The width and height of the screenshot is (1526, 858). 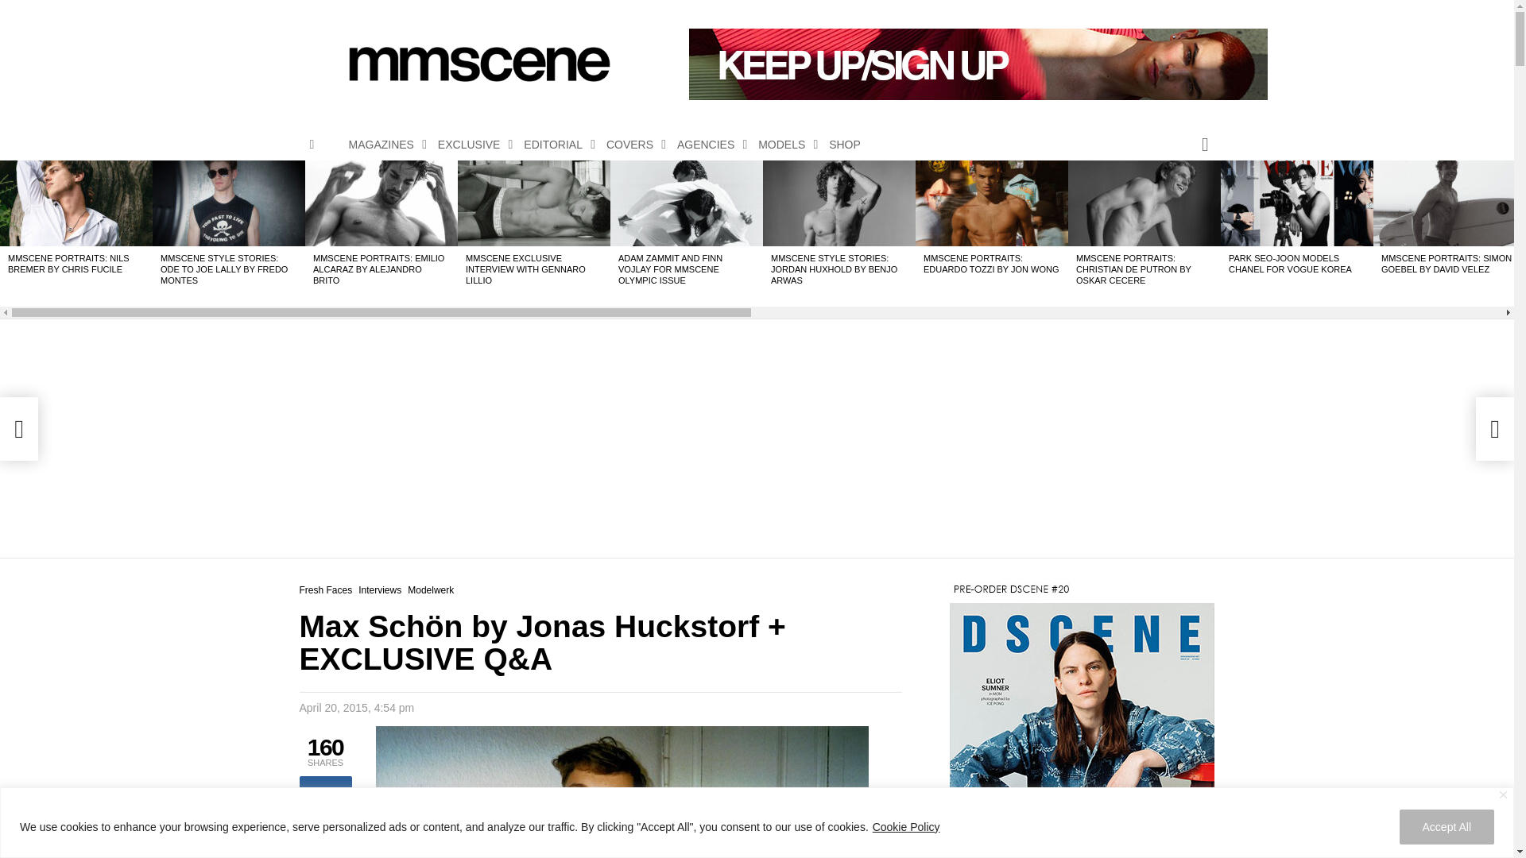 What do you see at coordinates (471, 145) in the screenshot?
I see `EXCLUSIVE` at bounding box center [471, 145].